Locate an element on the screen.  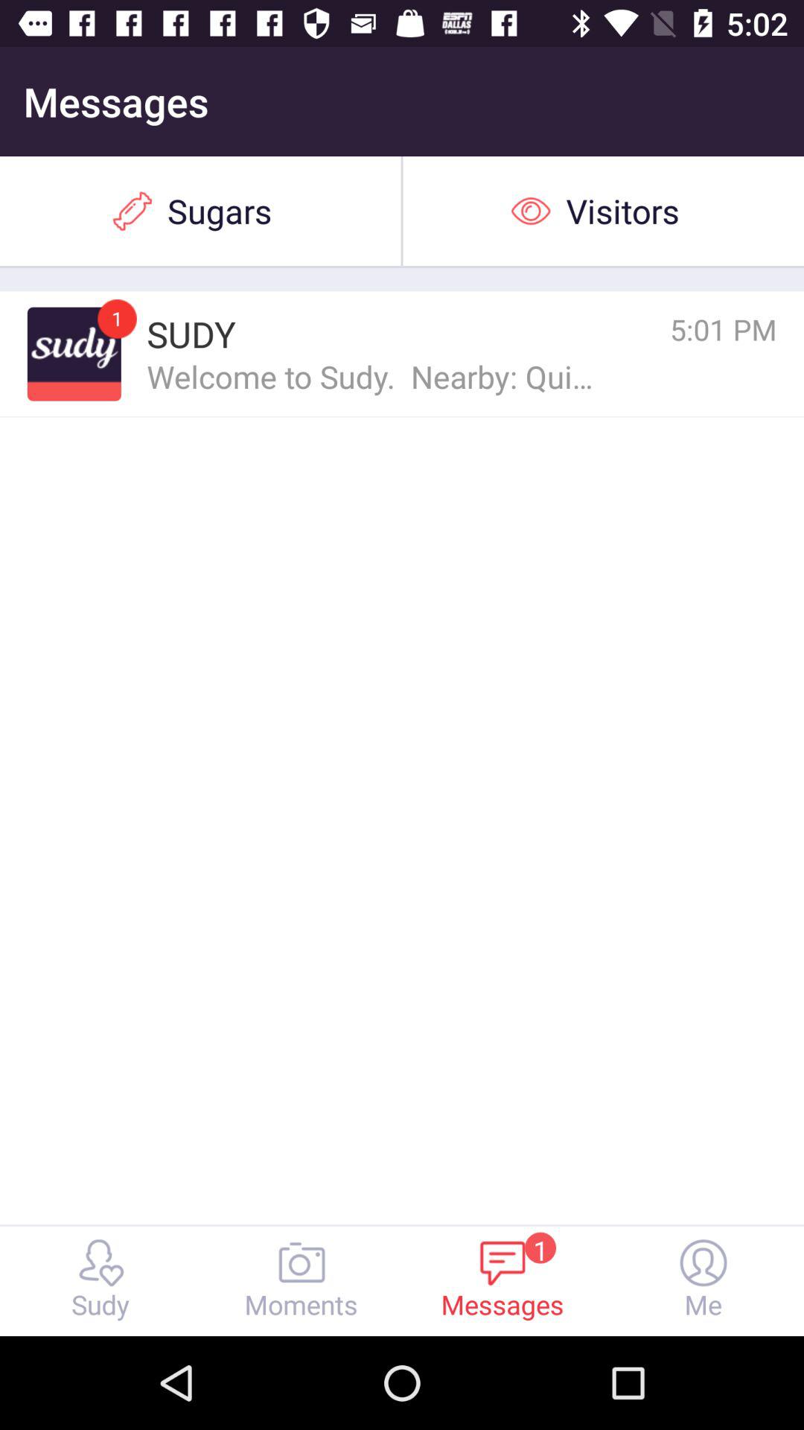
turn on item to the left of the sudy item is located at coordinates (117, 319).